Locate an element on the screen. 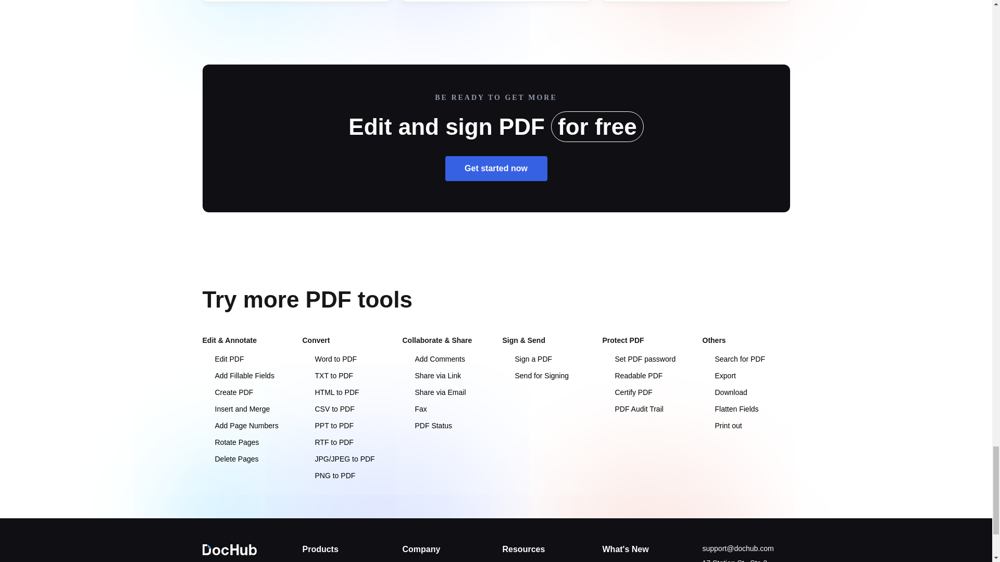  Rotate Pages is located at coordinates (230, 442).